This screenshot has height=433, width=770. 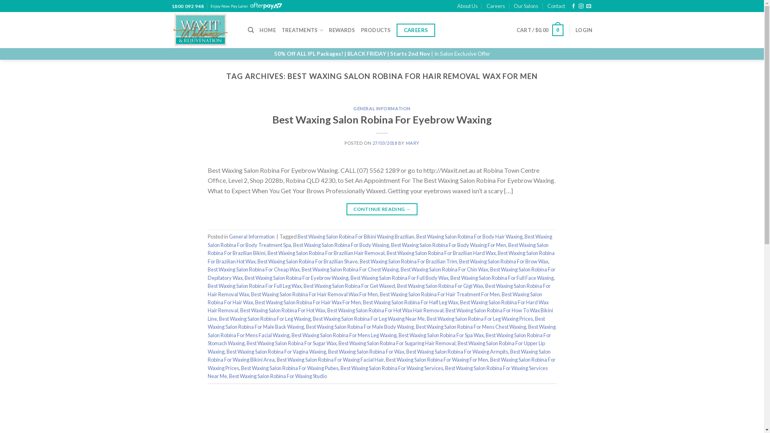 I want to click on Follow on Instagram, so click(x=581, y=6).